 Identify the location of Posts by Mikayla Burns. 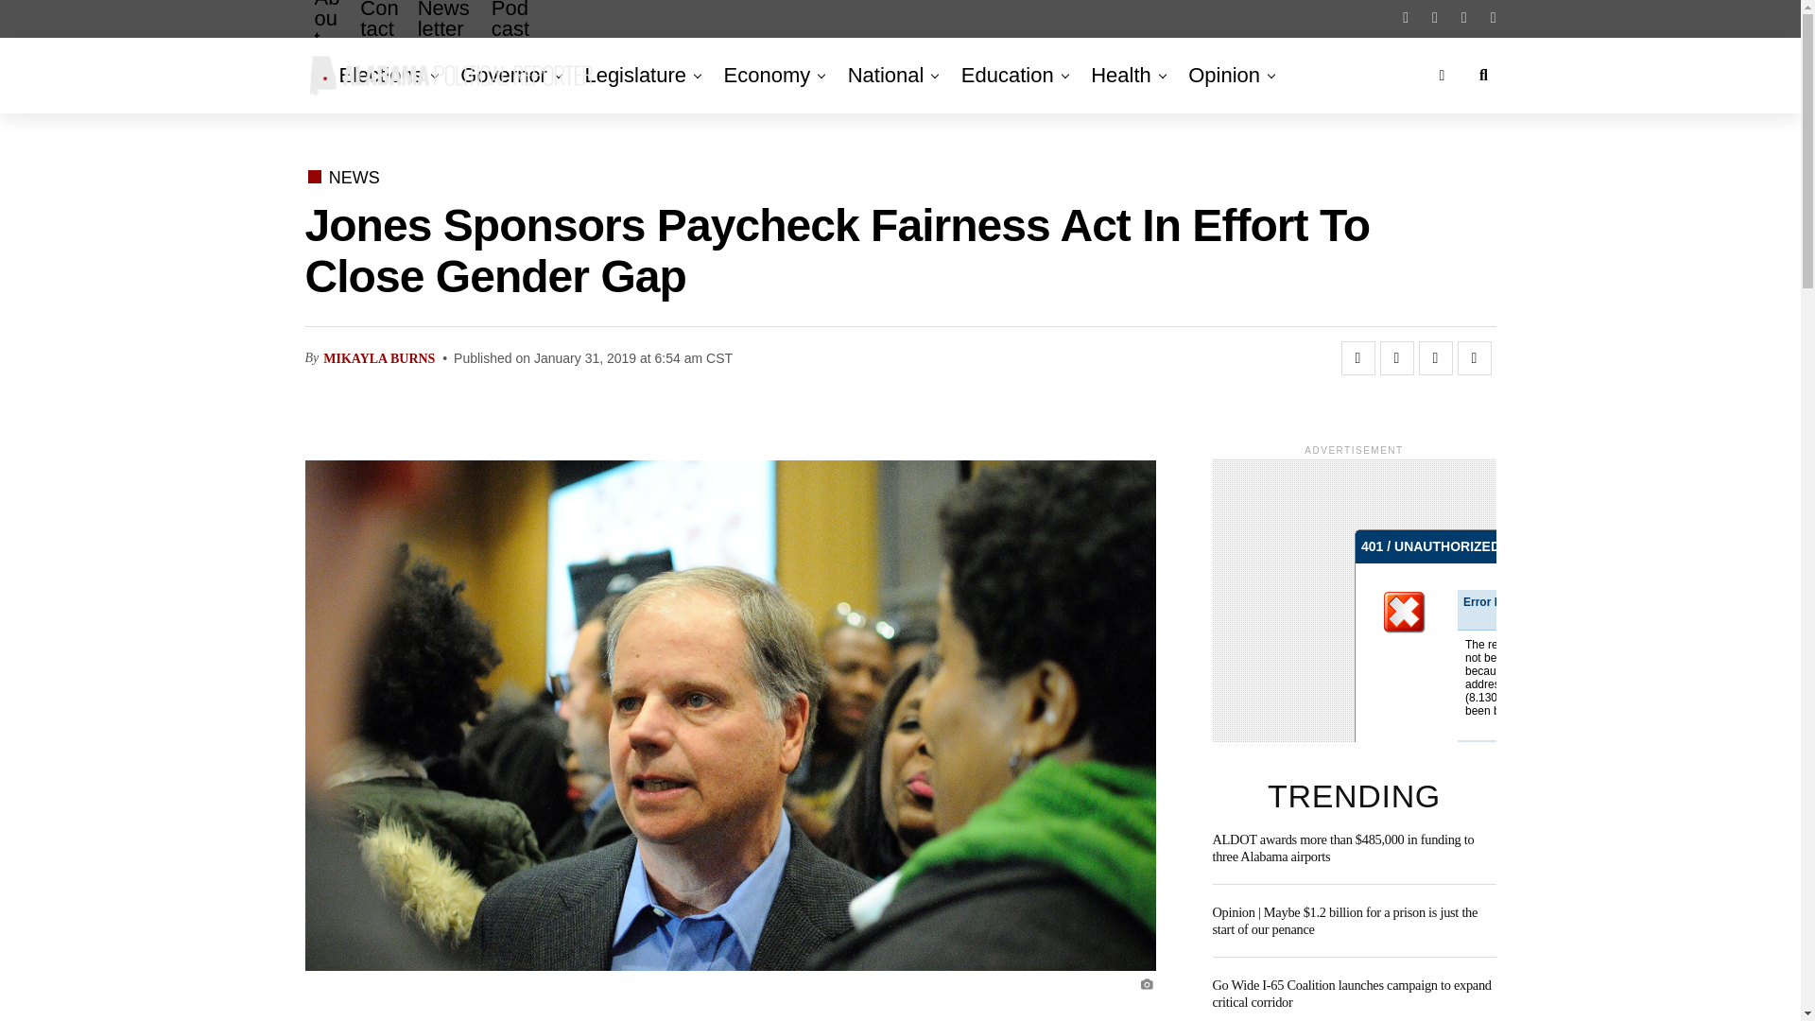
(378, 357).